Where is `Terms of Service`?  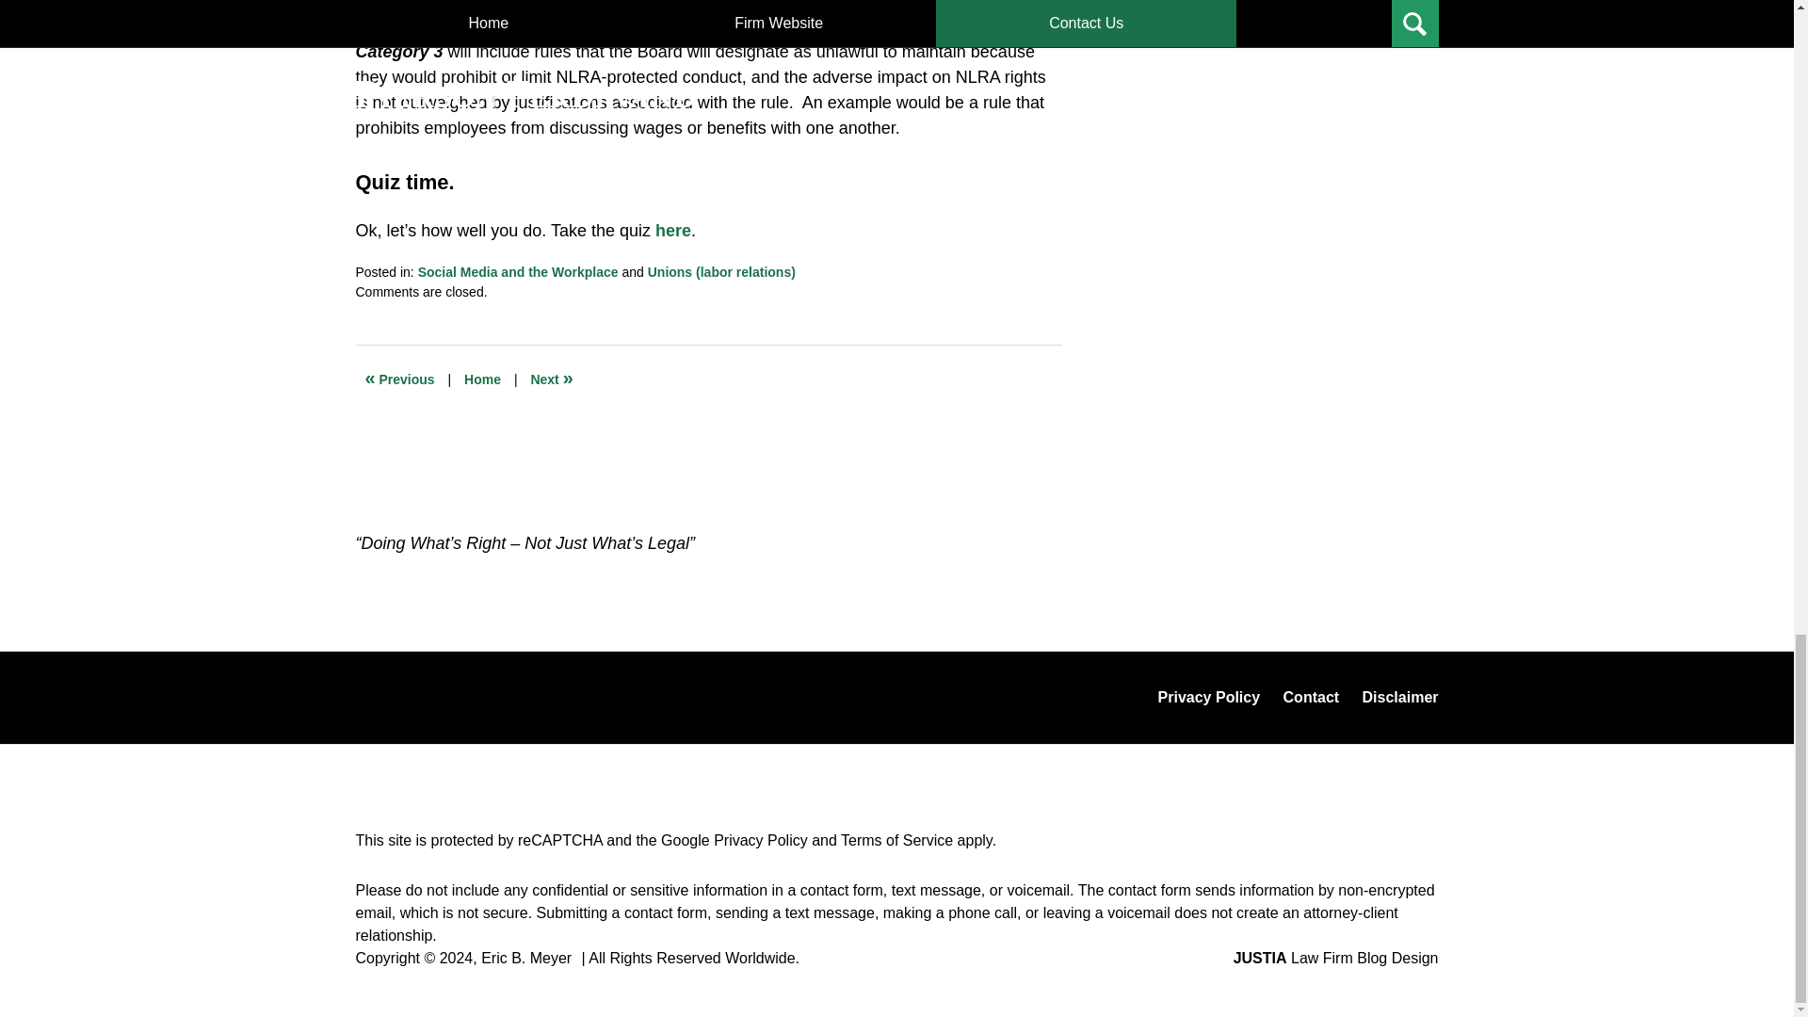
Terms of Service is located at coordinates (896, 840).